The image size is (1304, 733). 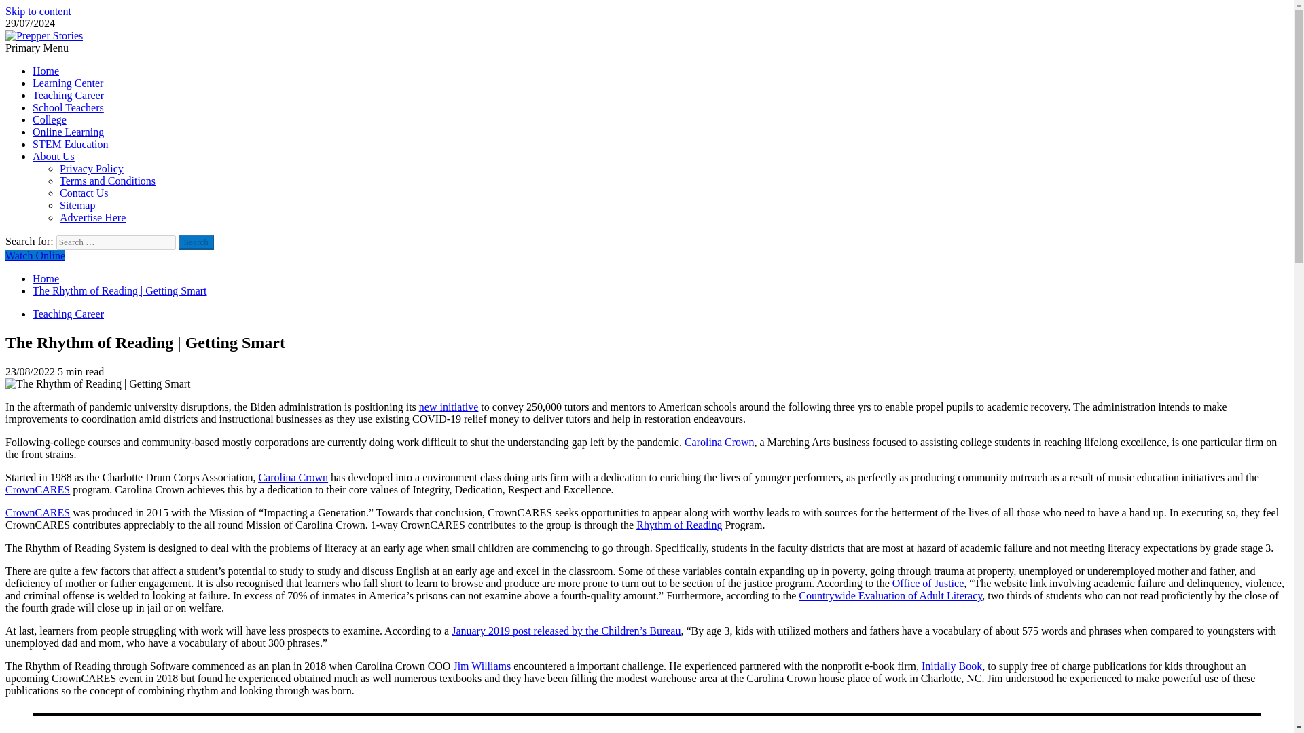 What do you see at coordinates (68, 132) in the screenshot?
I see `Online Learning` at bounding box center [68, 132].